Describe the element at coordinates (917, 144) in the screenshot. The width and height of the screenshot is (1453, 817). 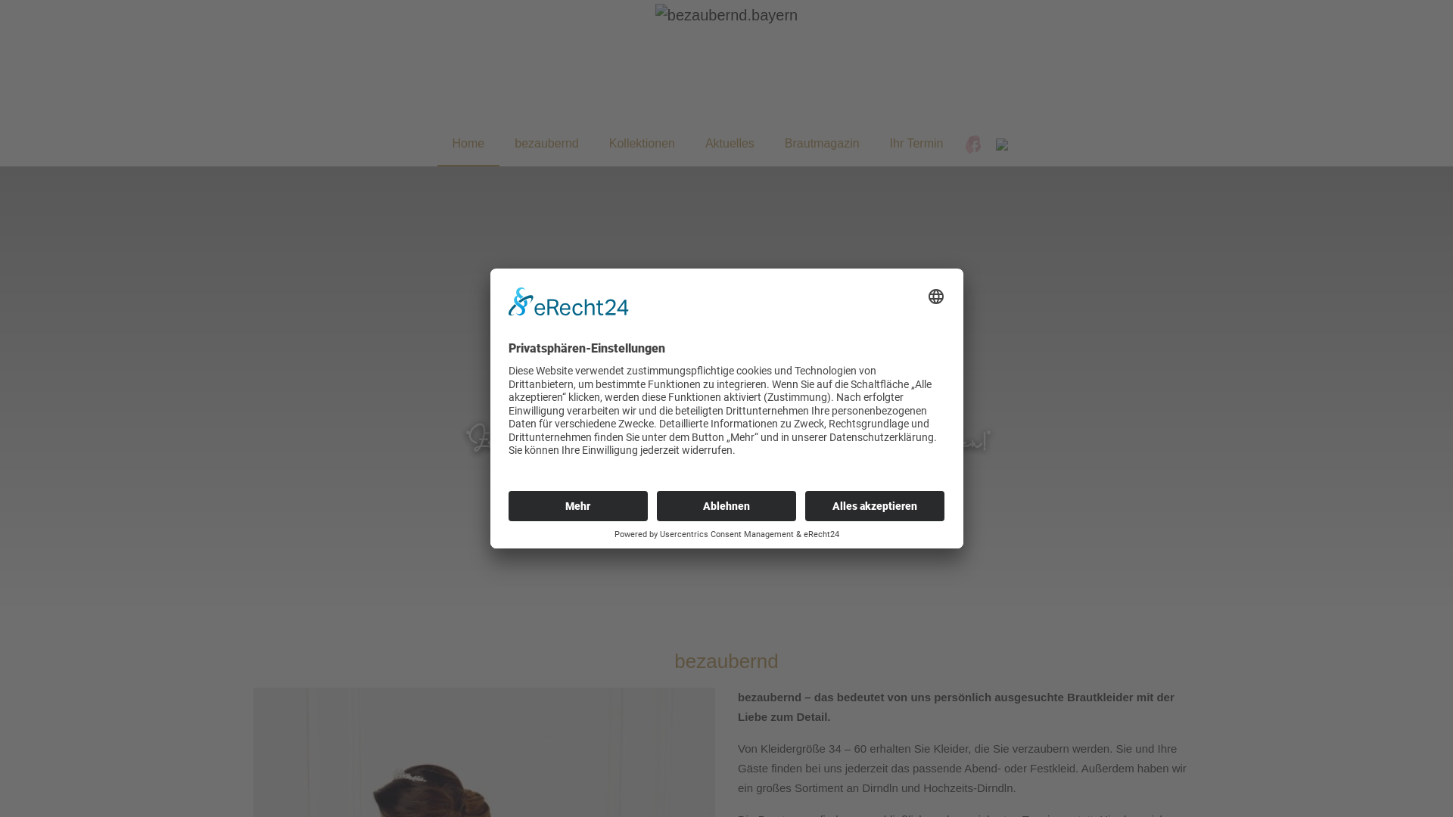
I see `Ihr Termin` at that location.